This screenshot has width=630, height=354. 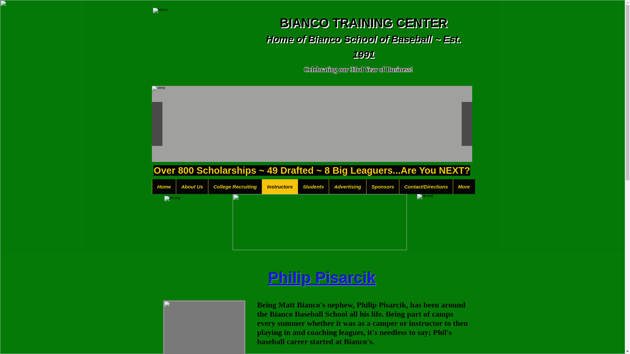 What do you see at coordinates (382, 186) in the screenshot?
I see `Sponsors` at bounding box center [382, 186].